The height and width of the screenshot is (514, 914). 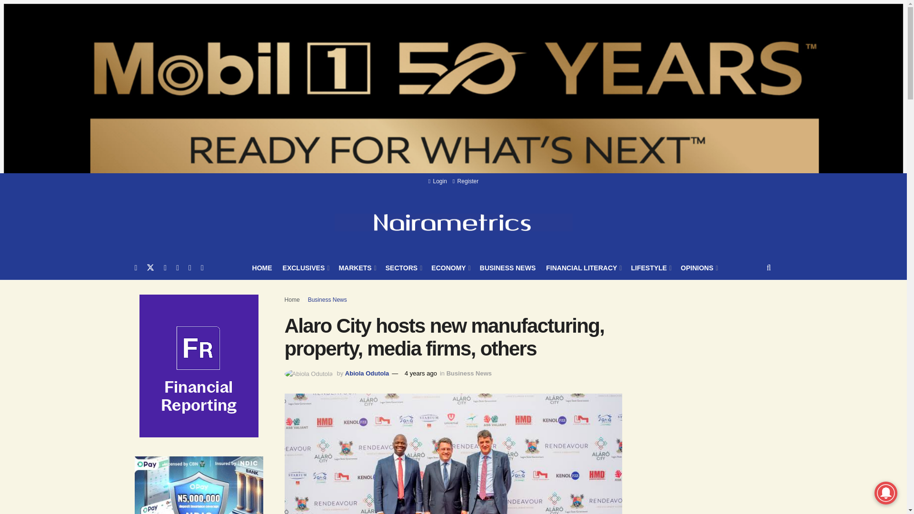 What do you see at coordinates (356, 267) in the screenshot?
I see `MARKETS` at bounding box center [356, 267].